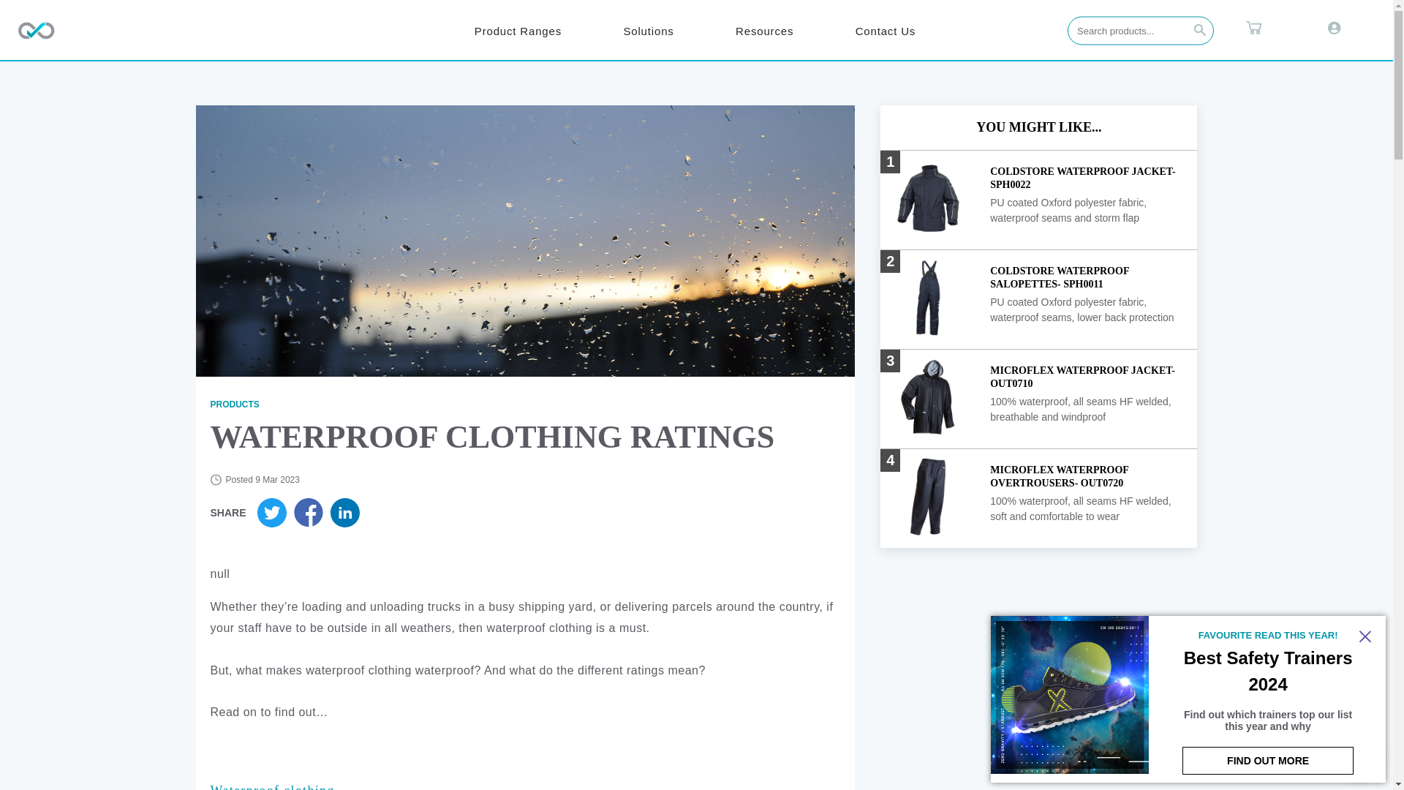 The width and height of the screenshot is (1404, 790). What do you see at coordinates (1085, 478) in the screenshot?
I see `Microflex Waterproof Overtrousers- OUT0720` at bounding box center [1085, 478].